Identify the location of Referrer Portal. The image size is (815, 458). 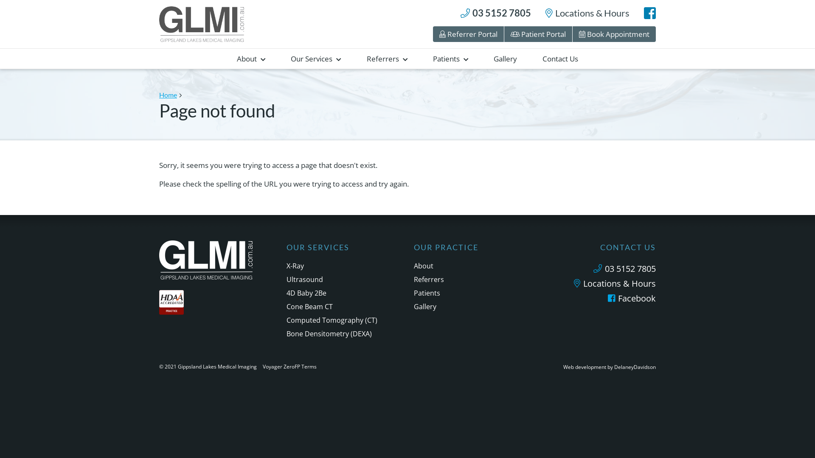
(469, 34).